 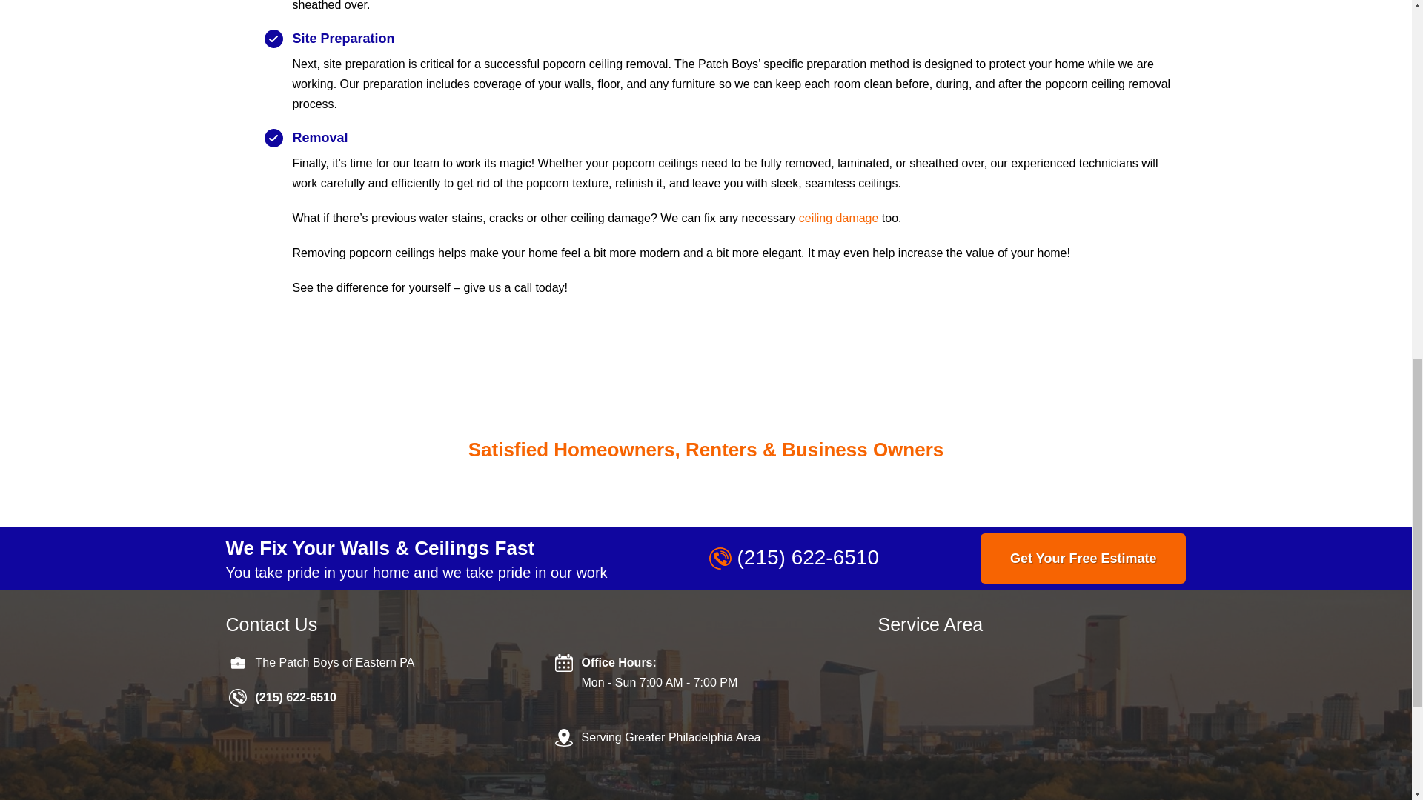 I want to click on Get Your Free Estimate, so click(x=1082, y=559).